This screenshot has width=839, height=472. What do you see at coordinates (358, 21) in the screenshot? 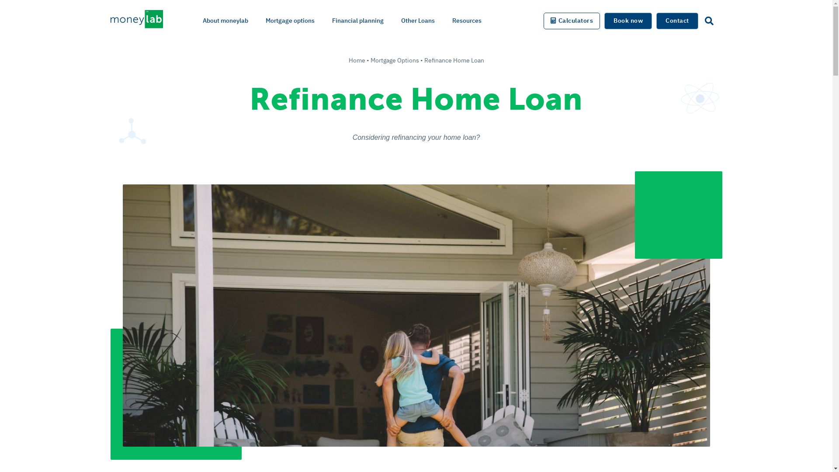
I see `Financial planning` at bounding box center [358, 21].